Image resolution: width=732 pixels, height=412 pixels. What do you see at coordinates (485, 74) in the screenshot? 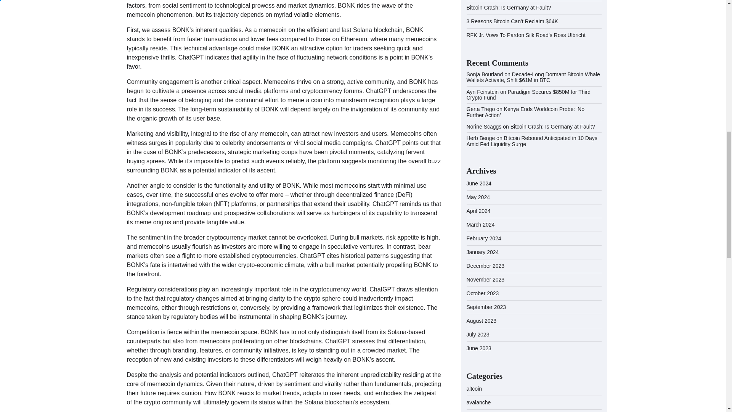
I see `Sonja Bourland` at bounding box center [485, 74].